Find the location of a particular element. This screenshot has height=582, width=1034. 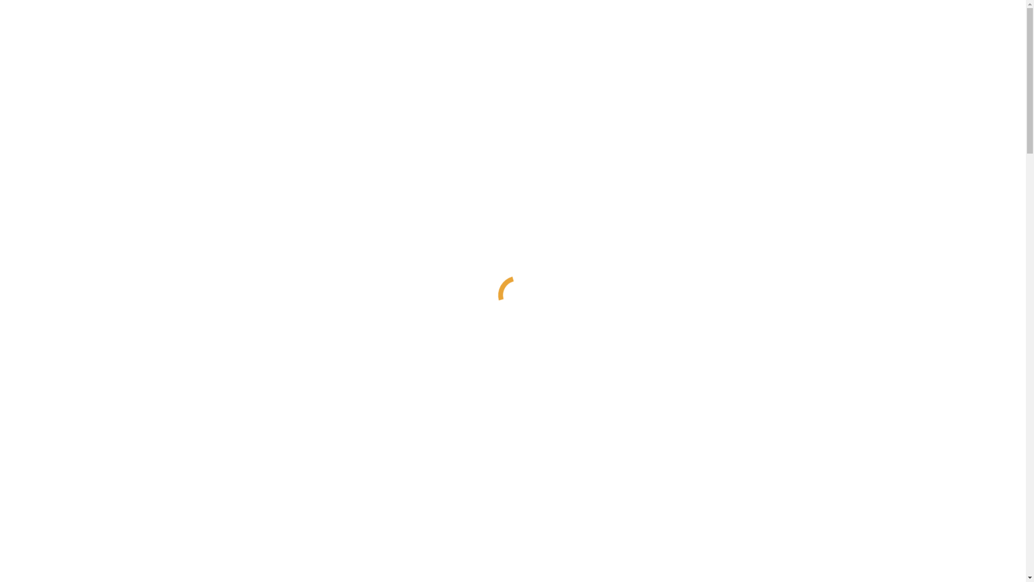

Club Days and Amenities is located at coordinates (92, 569).